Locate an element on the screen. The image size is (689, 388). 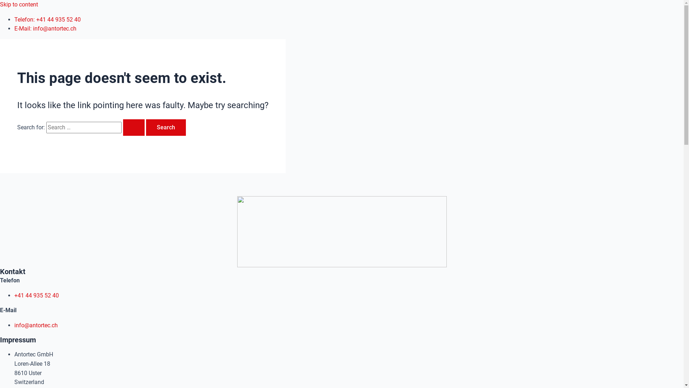
Search is located at coordinates (166, 128).